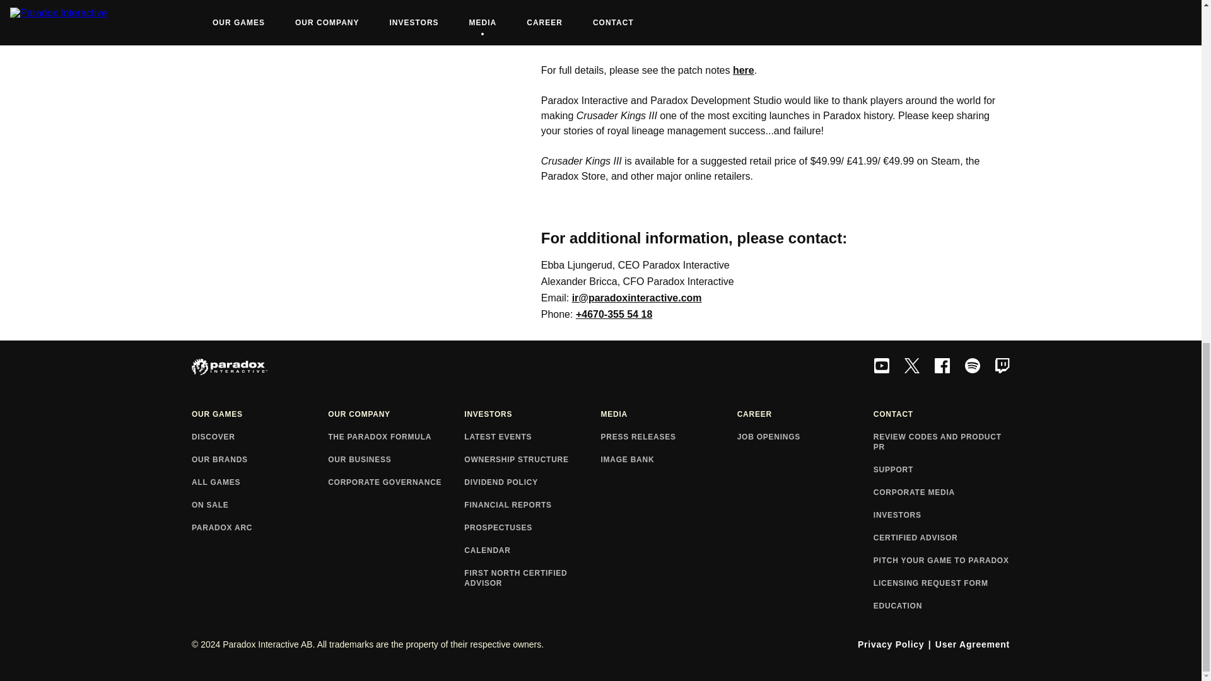  What do you see at coordinates (532, 551) in the screenshot?
I see `CALENDAR` at bounding box center [532, 551].